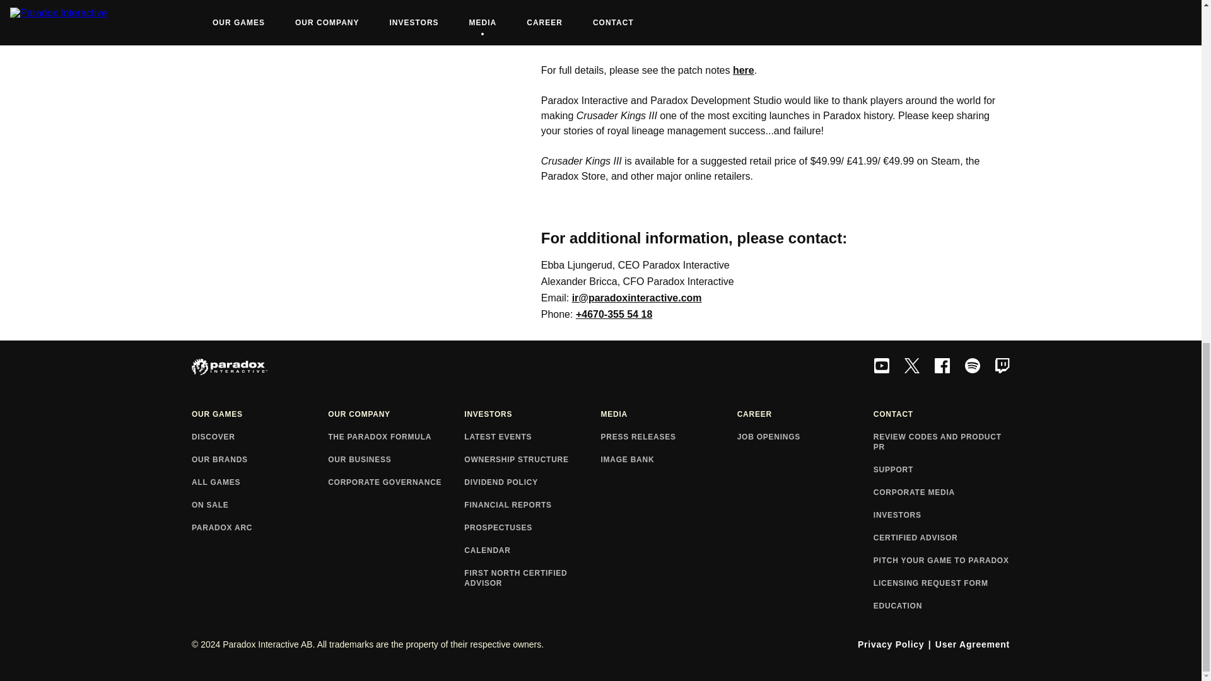  What do you see at coordinates (532, 551) in the screenshot?
I see `CALENDAR` at bounding box center [532, 551].